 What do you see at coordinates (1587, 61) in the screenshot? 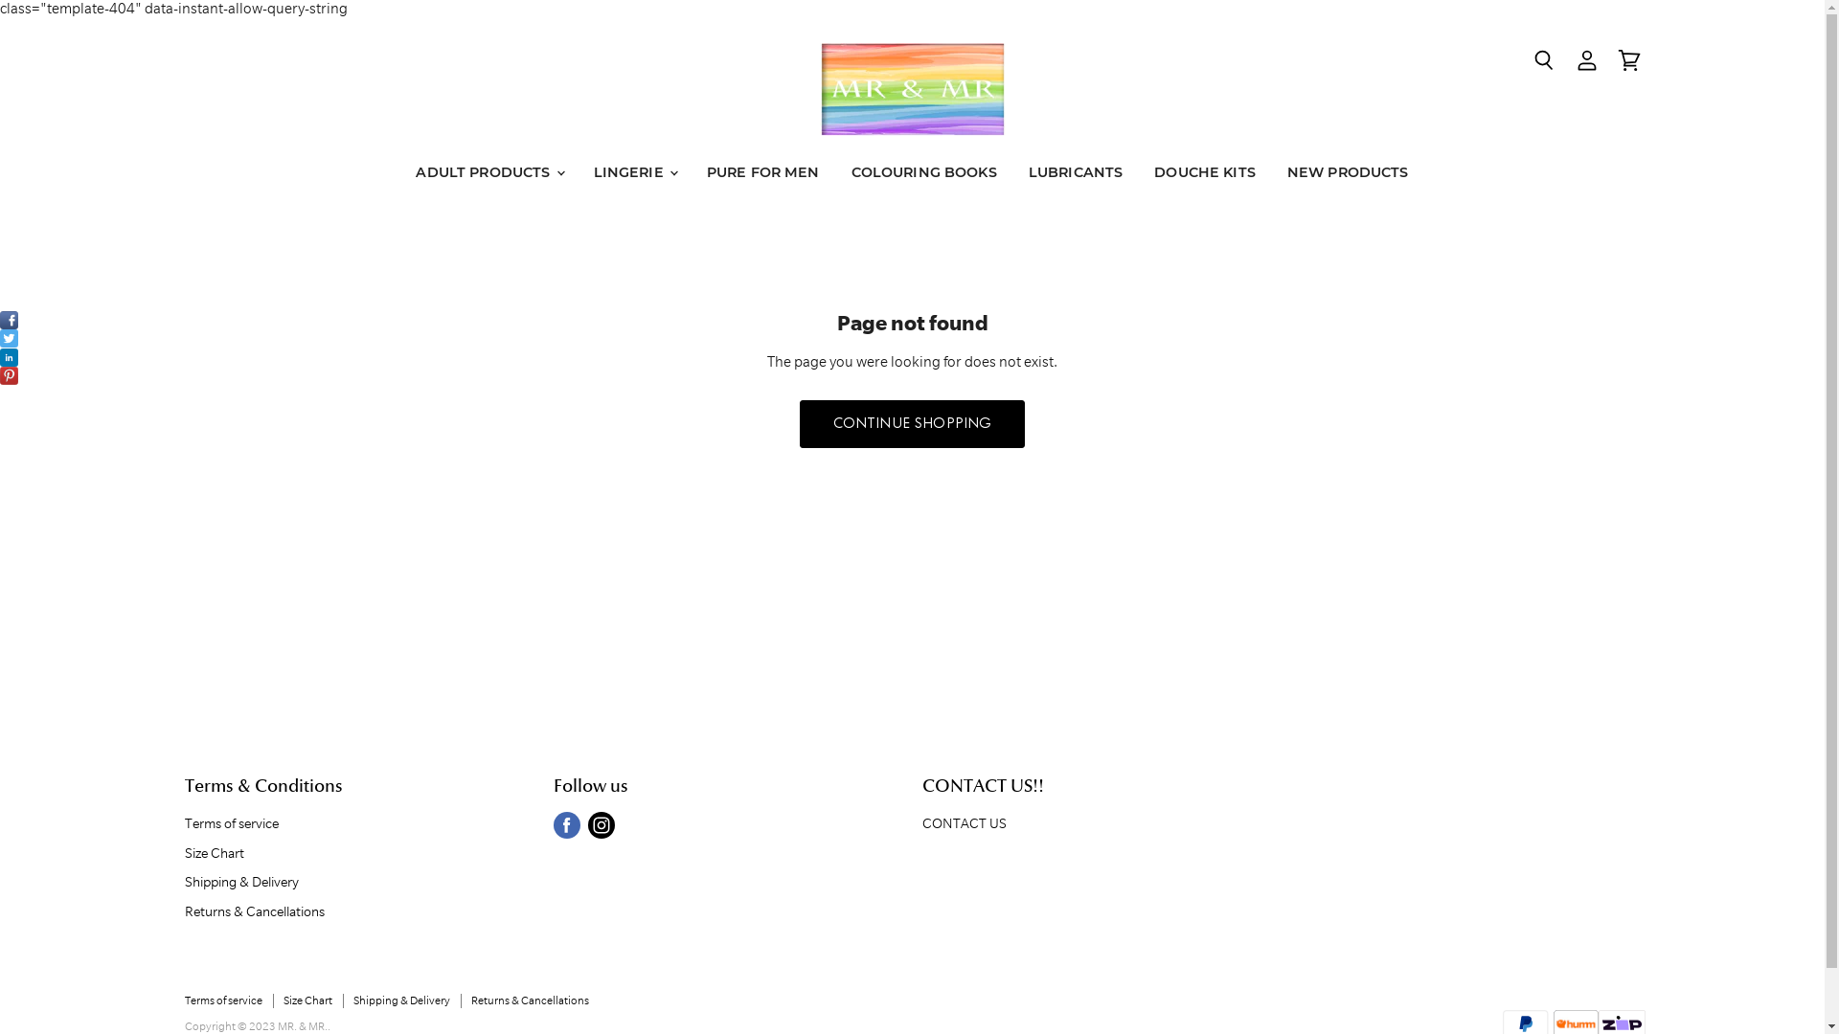
I see `View account` at bounding box center [1587, 61].